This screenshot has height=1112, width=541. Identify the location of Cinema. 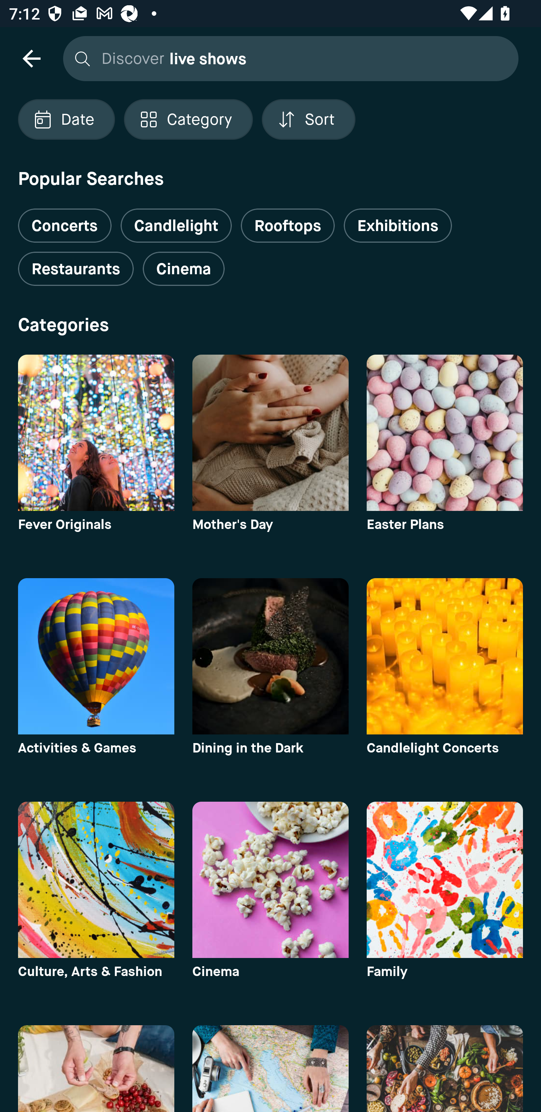
(183, 269).